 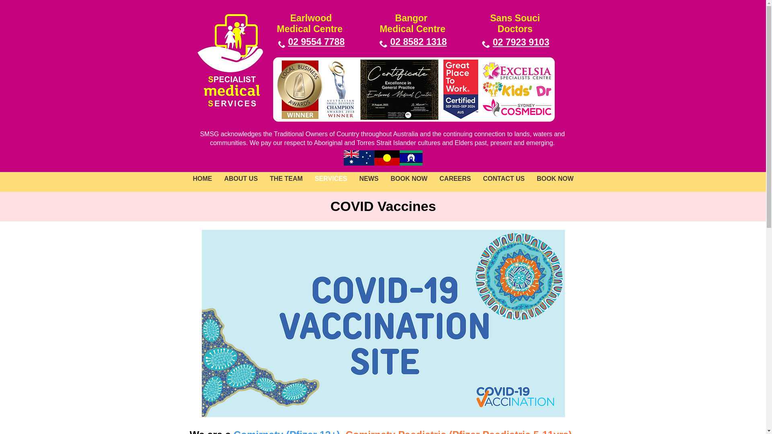 I want to click on 360_F_421509616_AW4LfRfbYST8T2ZT9gFGxGWf, so click(x=522, y=108).